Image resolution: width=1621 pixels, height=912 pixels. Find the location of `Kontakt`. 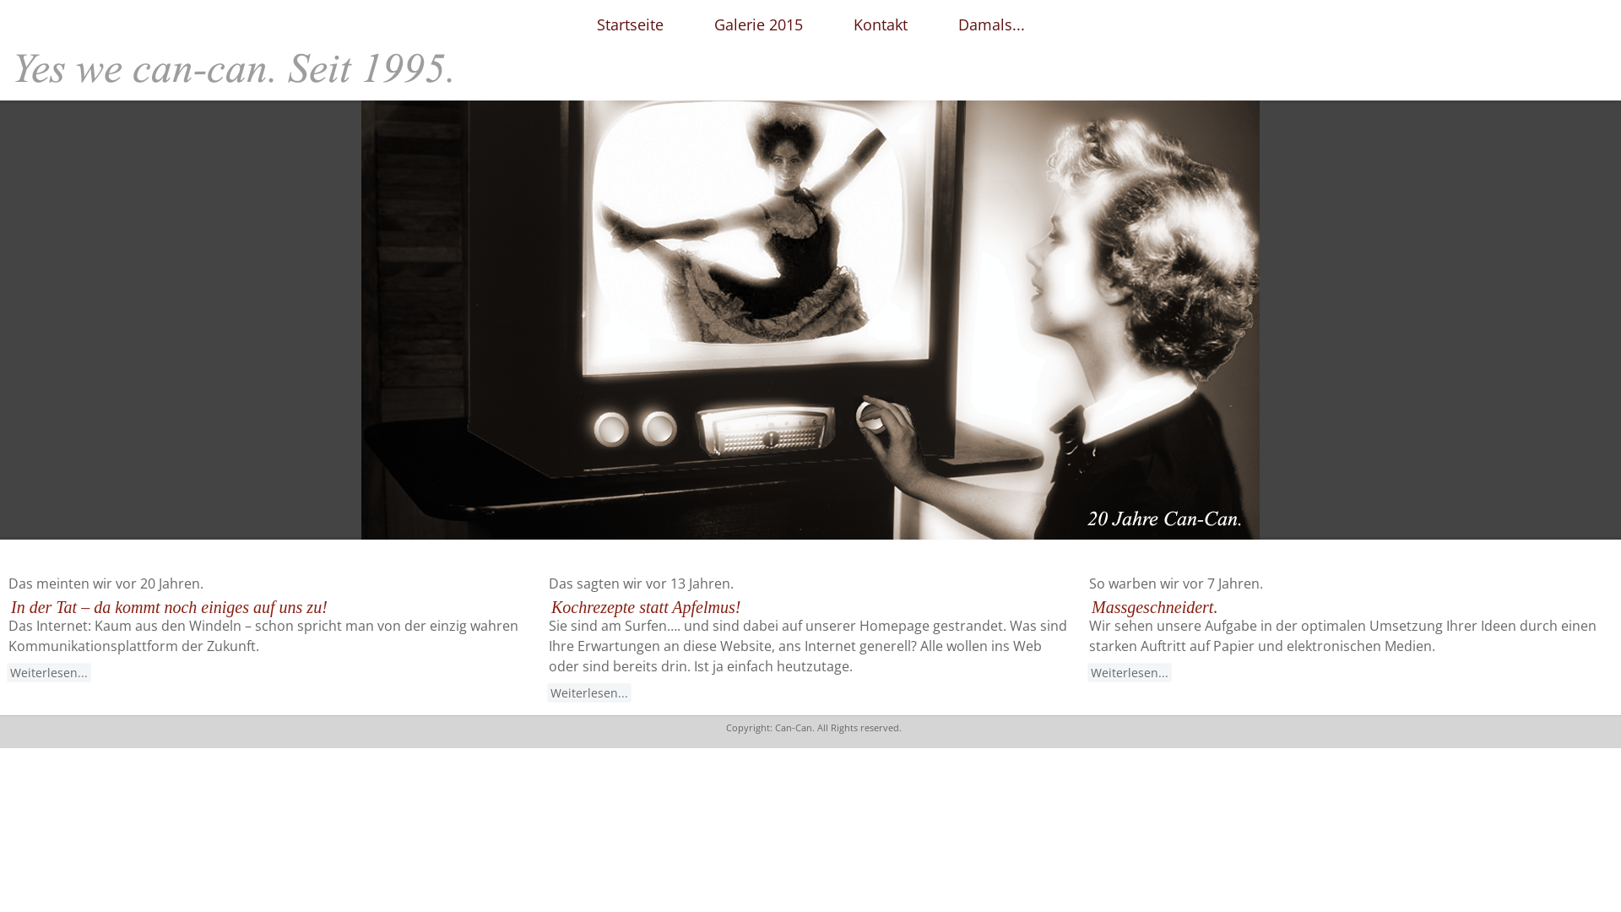

Kontakt is located at coordinates (880, 25).